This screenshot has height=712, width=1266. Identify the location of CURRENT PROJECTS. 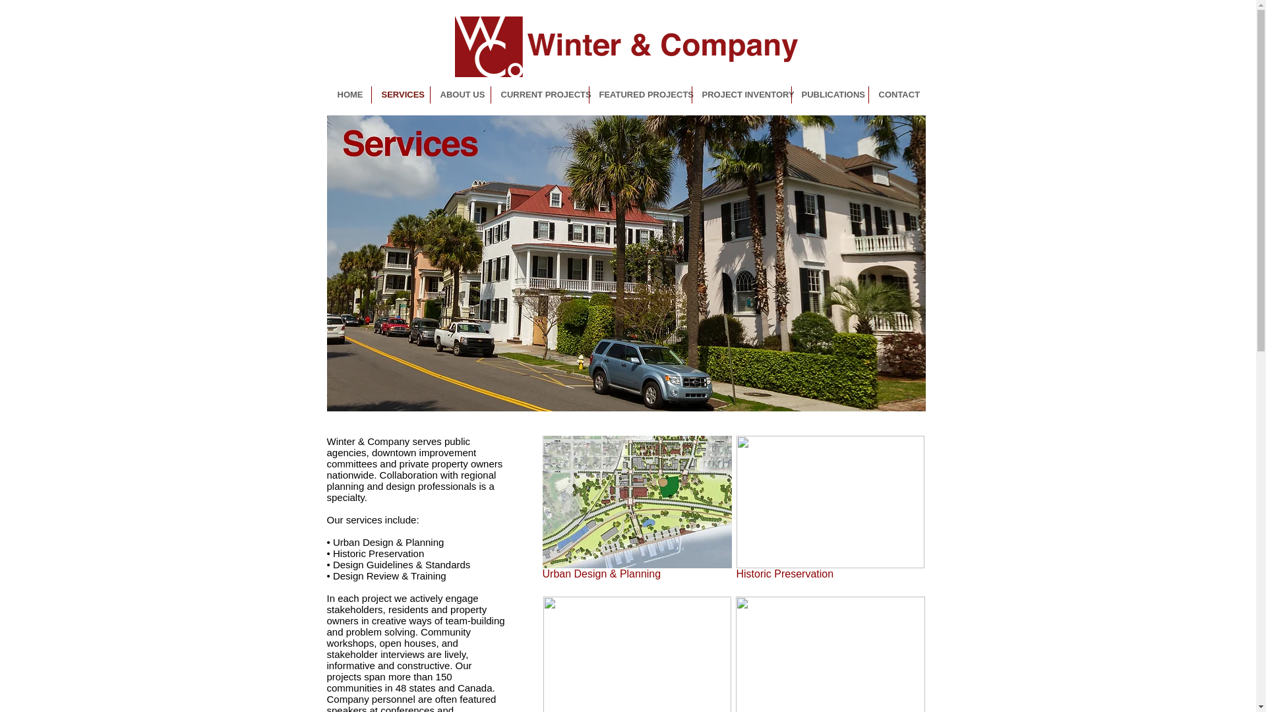
(539, 94).